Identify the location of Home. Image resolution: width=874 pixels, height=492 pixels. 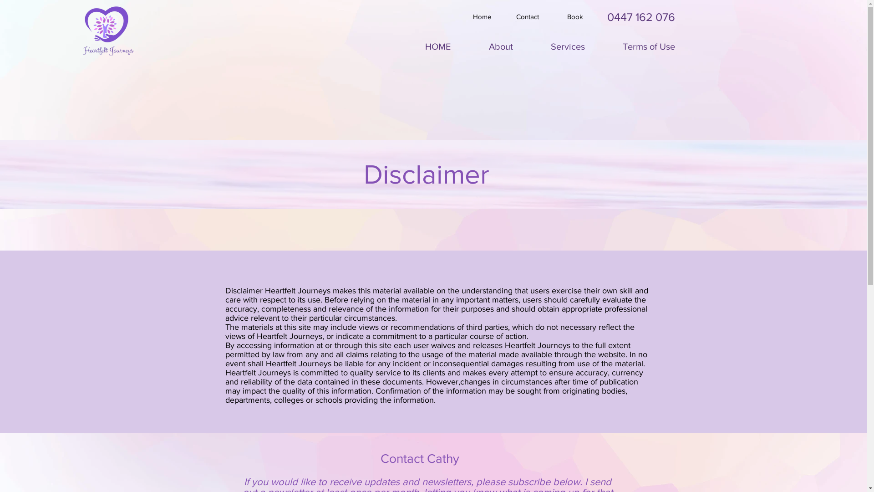
(482, 16).